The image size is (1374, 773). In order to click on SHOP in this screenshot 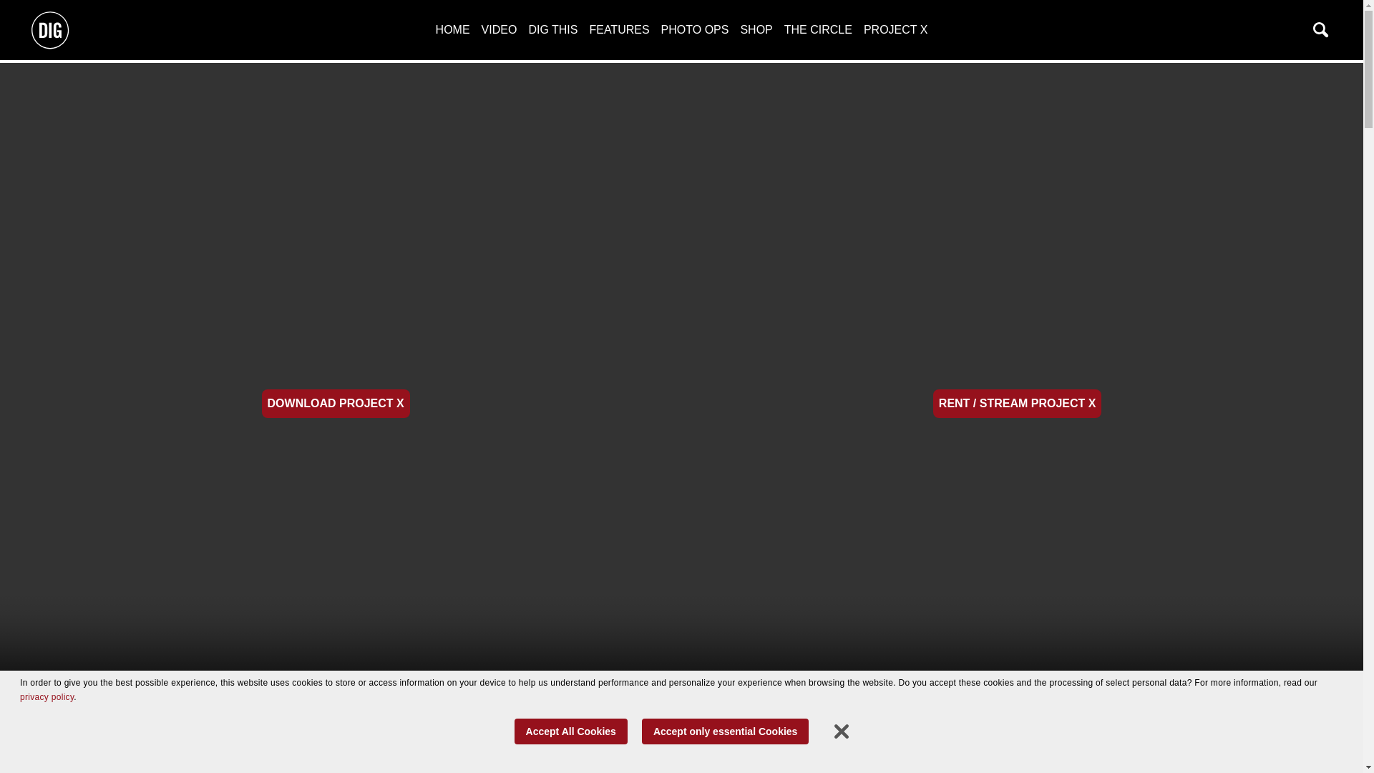, I will do `click(756, 29)`.